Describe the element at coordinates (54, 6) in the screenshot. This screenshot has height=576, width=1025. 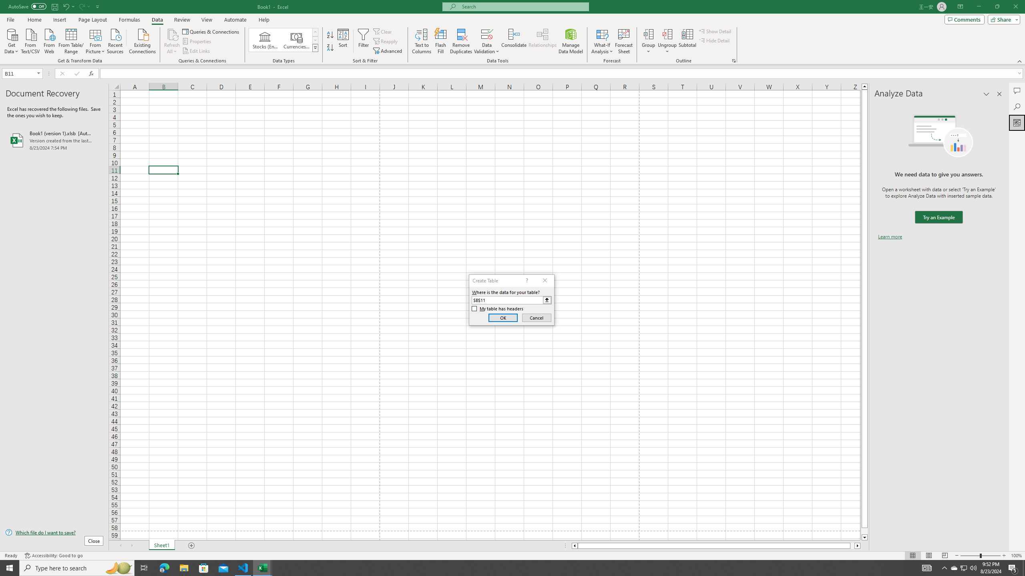
I see `Save` at that location.